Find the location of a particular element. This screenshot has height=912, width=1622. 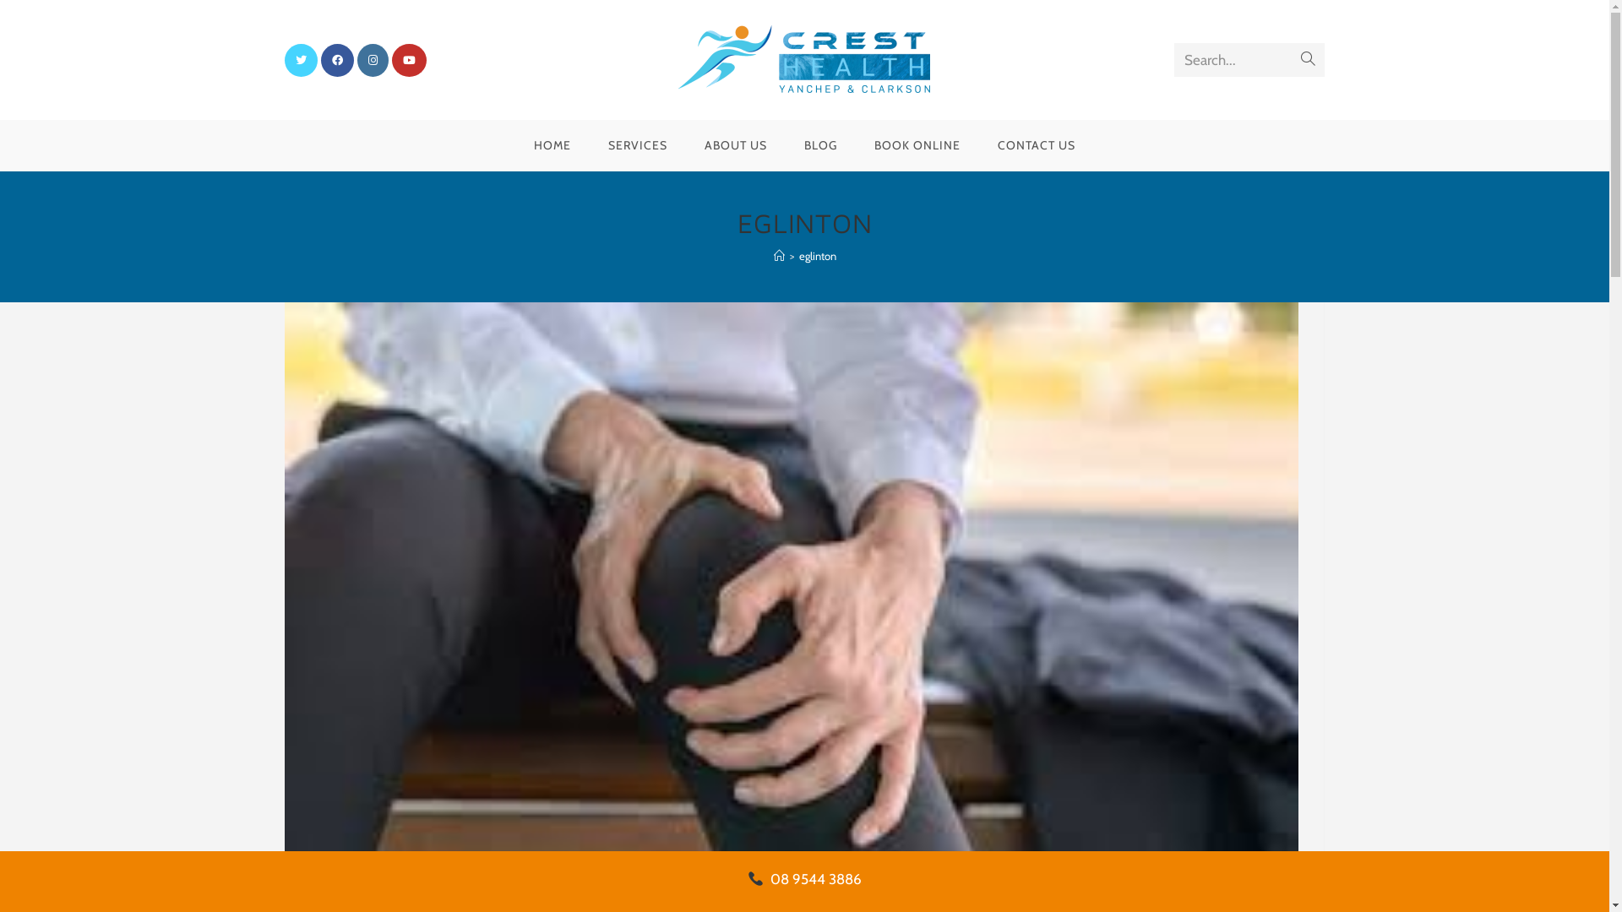

CONTACT US is located at coordinates (1037, 145).